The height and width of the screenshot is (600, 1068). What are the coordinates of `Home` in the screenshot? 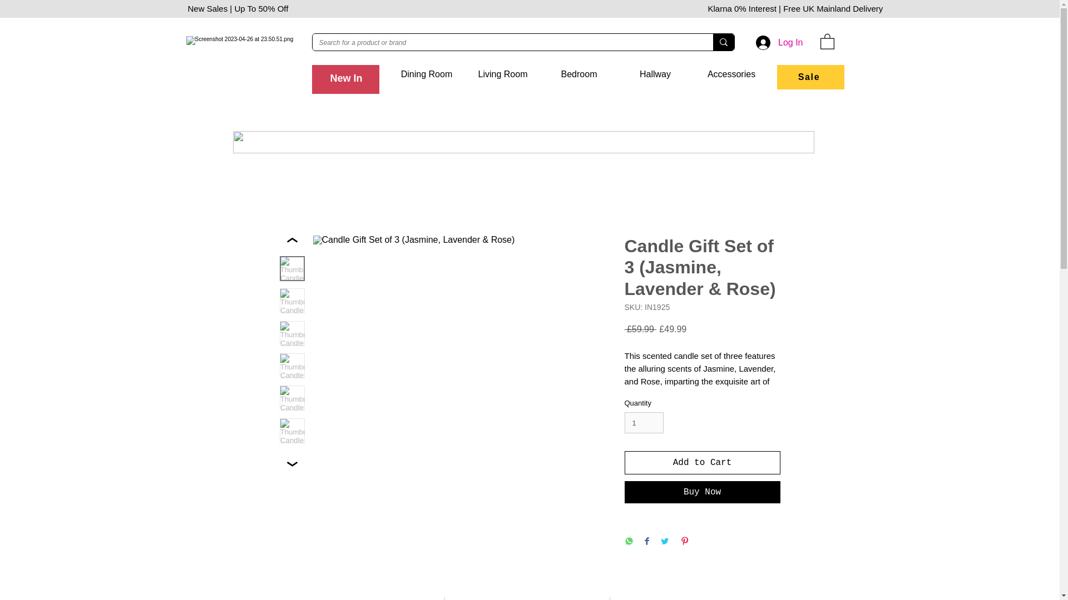 It's located at (350, 74).